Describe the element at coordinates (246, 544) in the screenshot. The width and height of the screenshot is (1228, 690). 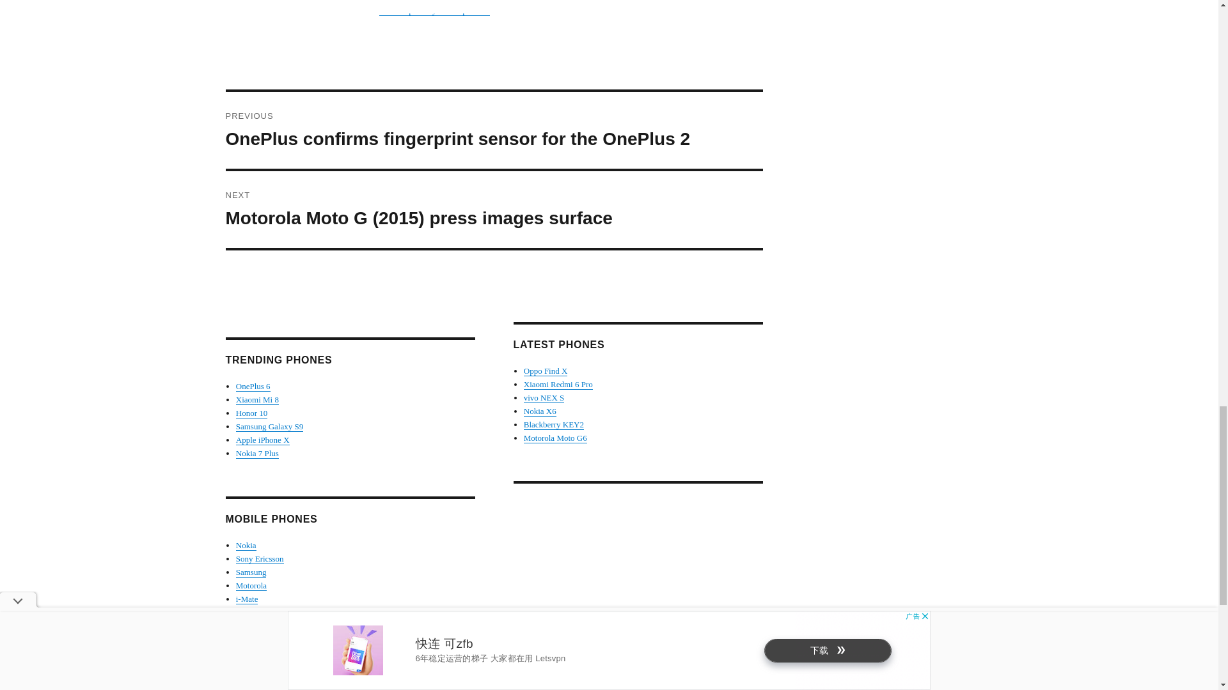
I see `Nokia` at that location.